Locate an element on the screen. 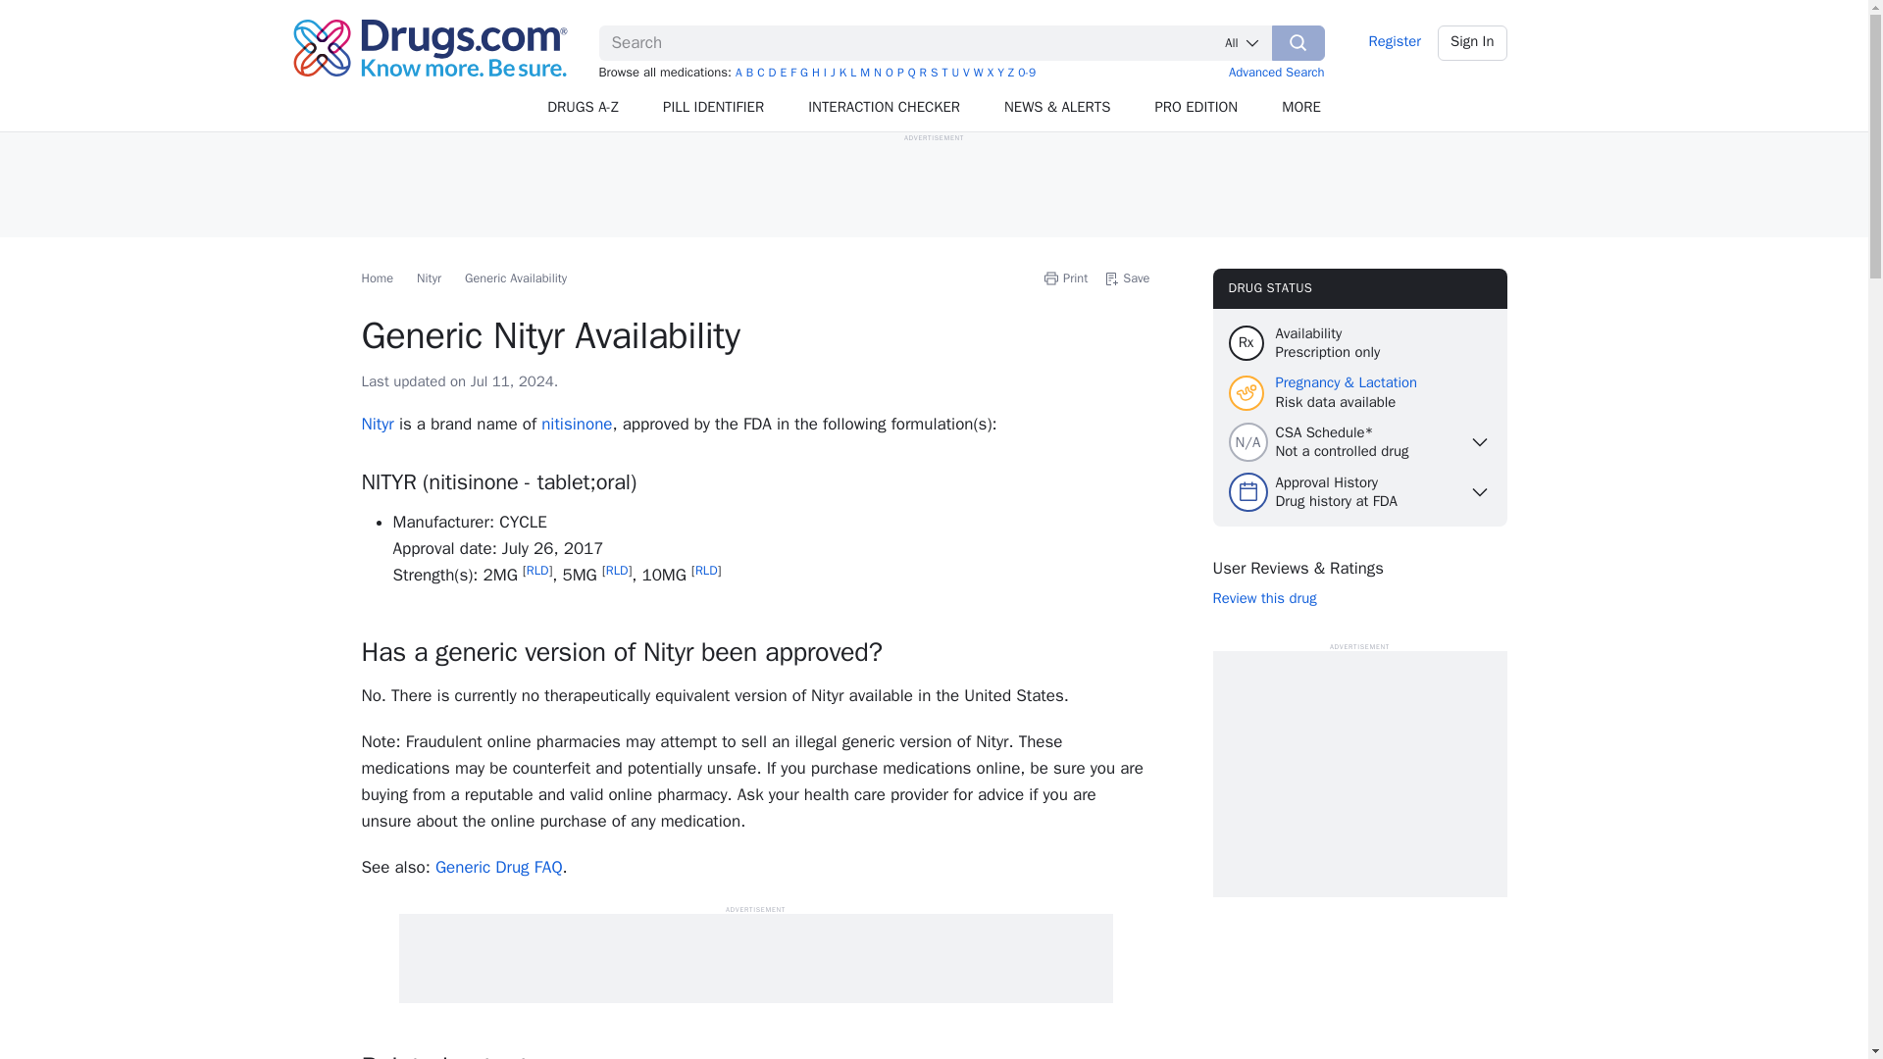 The height and width of the screenshot is (1059, 1883). DRUGS A-Z is located at coordinates (583, 108).